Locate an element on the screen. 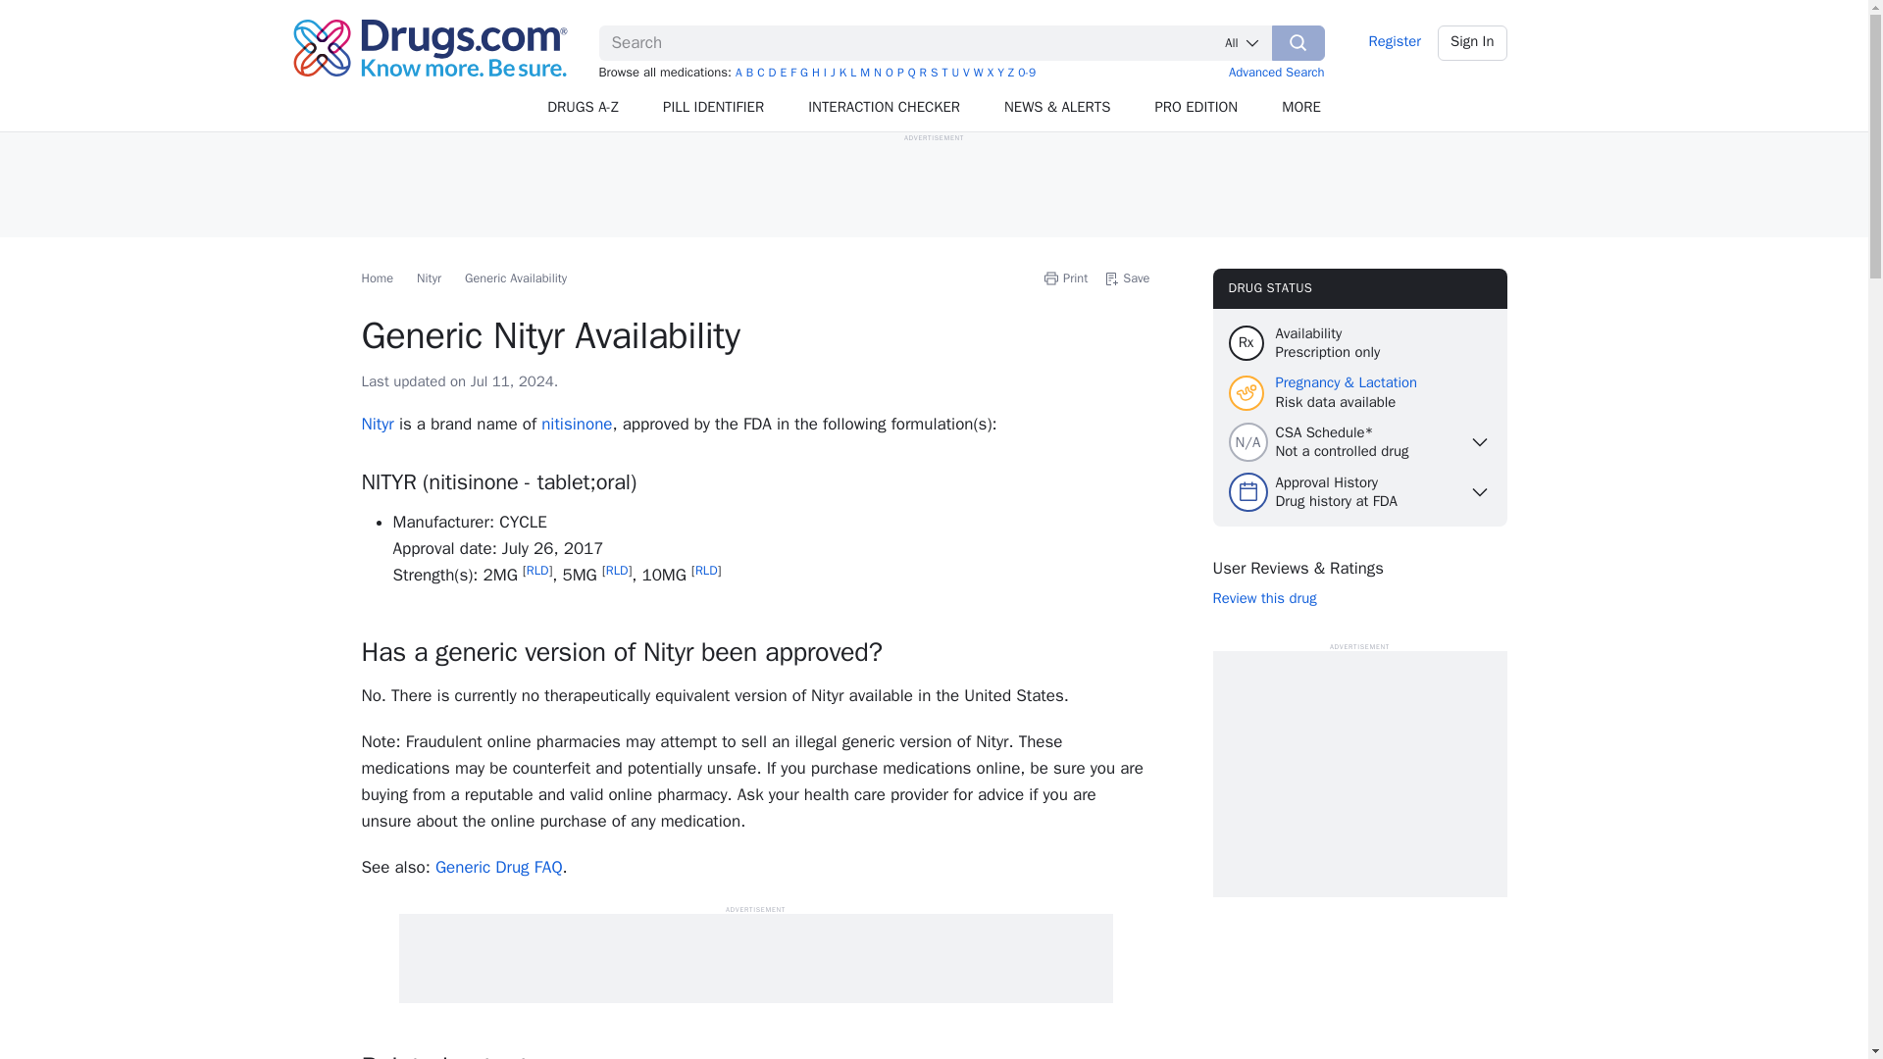 The height and width of the screenshot is (1059, 1883). DRUGS A-Z is located at coordinates (583, 108).